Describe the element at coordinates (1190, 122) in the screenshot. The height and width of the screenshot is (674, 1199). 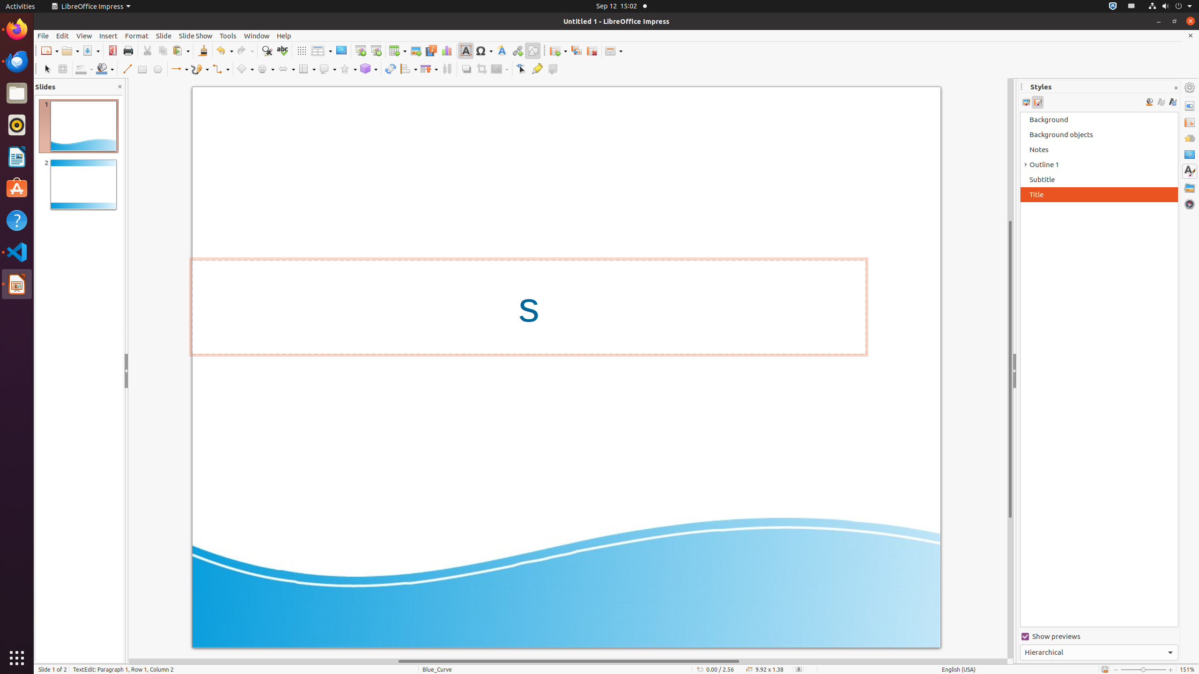
I see `Slide Transition` at that location.